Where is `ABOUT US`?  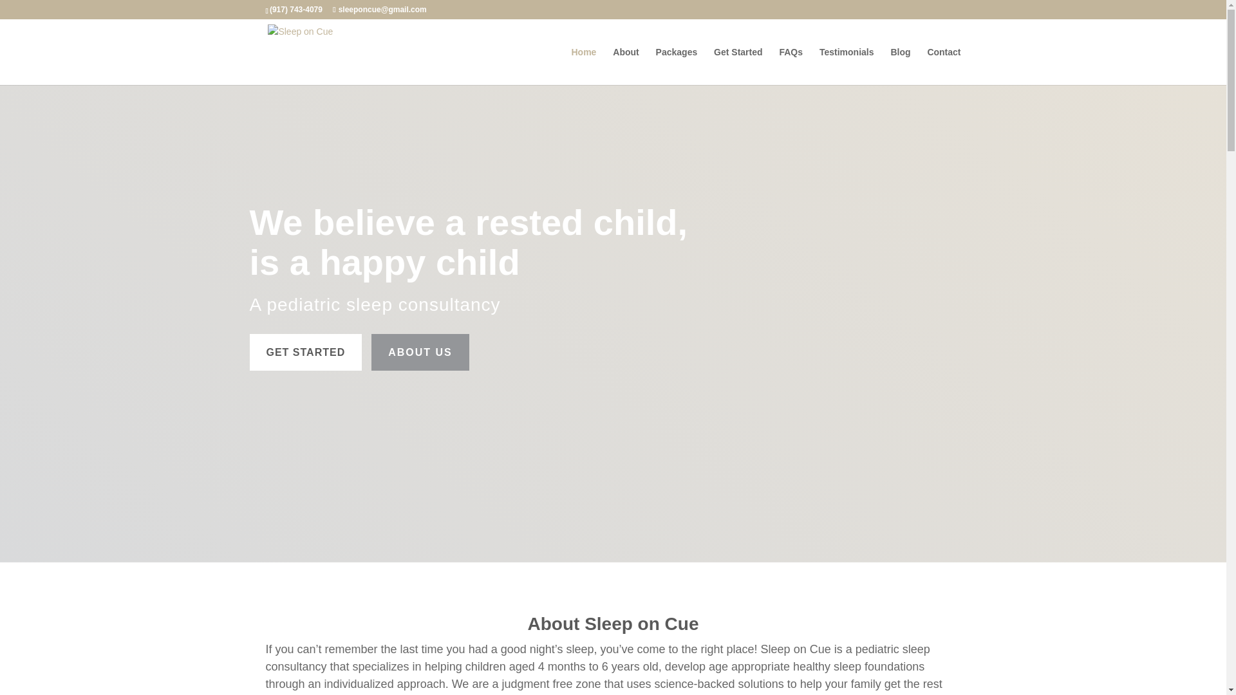
ABOUT US is located at coordinates (420, 352).